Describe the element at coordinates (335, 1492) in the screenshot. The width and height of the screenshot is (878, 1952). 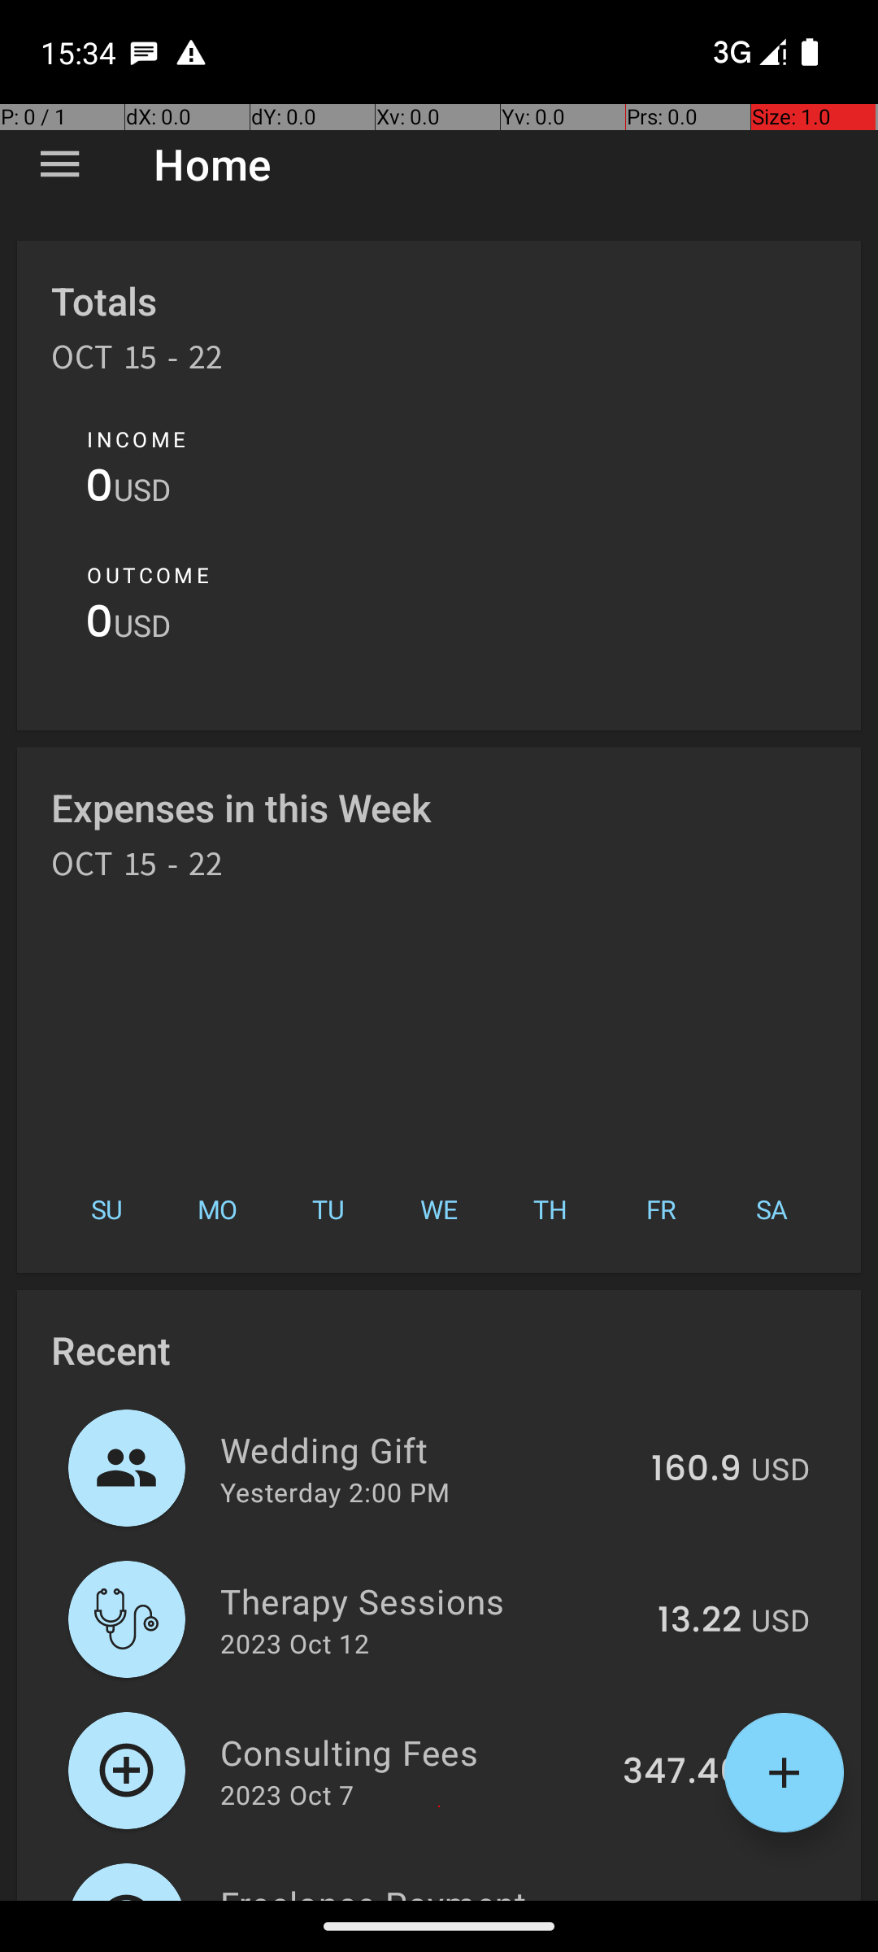
I see `Yesterday 2:00 PM` at that location.